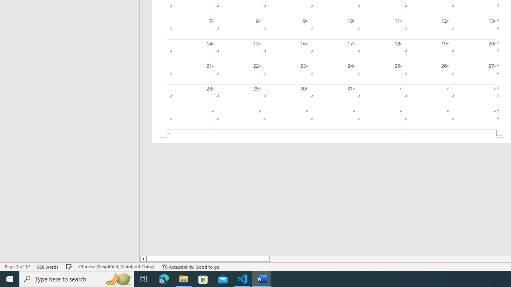 The height and width of the screenshot is (287, 511). What do you see at coordinates (143, 259) in the screenshot?
I see `Column left` at bounding box center [143, 259].